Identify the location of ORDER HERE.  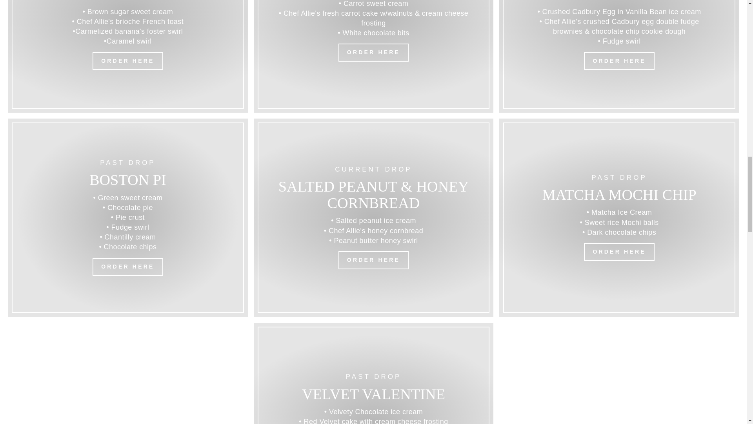
(373, 53).